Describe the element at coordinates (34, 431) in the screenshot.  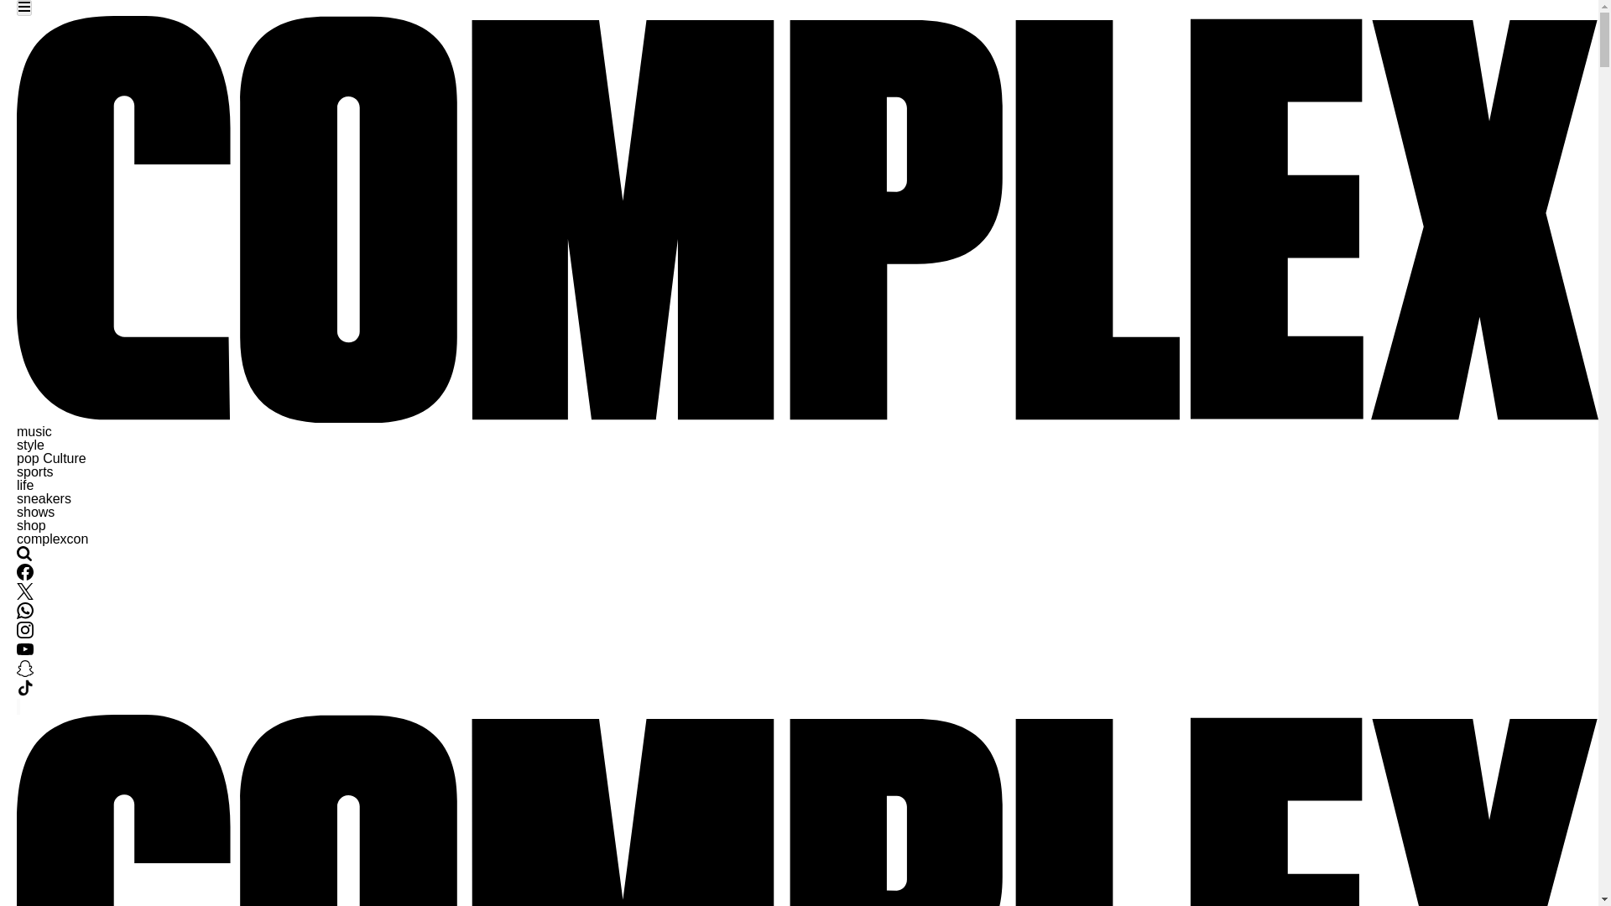
I see `music` at that location.